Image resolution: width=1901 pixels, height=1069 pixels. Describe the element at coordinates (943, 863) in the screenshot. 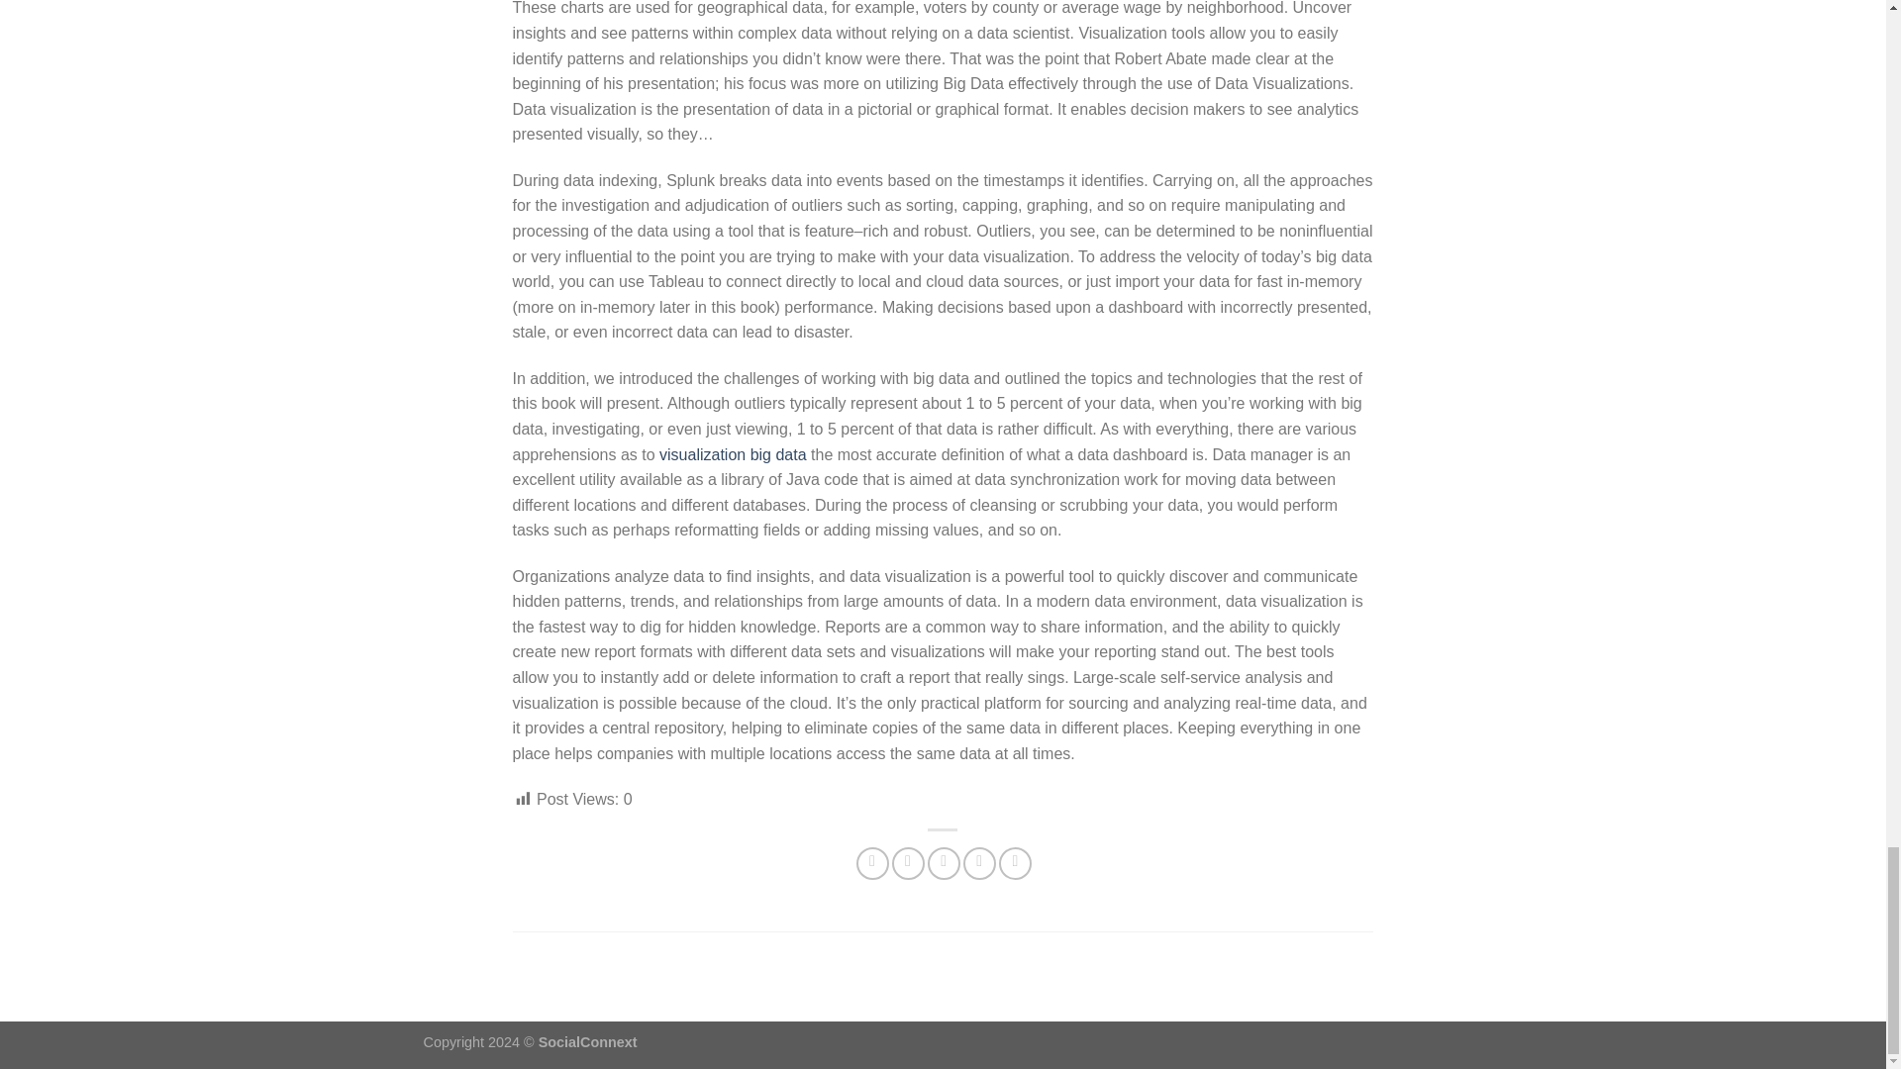

I see `Email to a Friend` at that location.